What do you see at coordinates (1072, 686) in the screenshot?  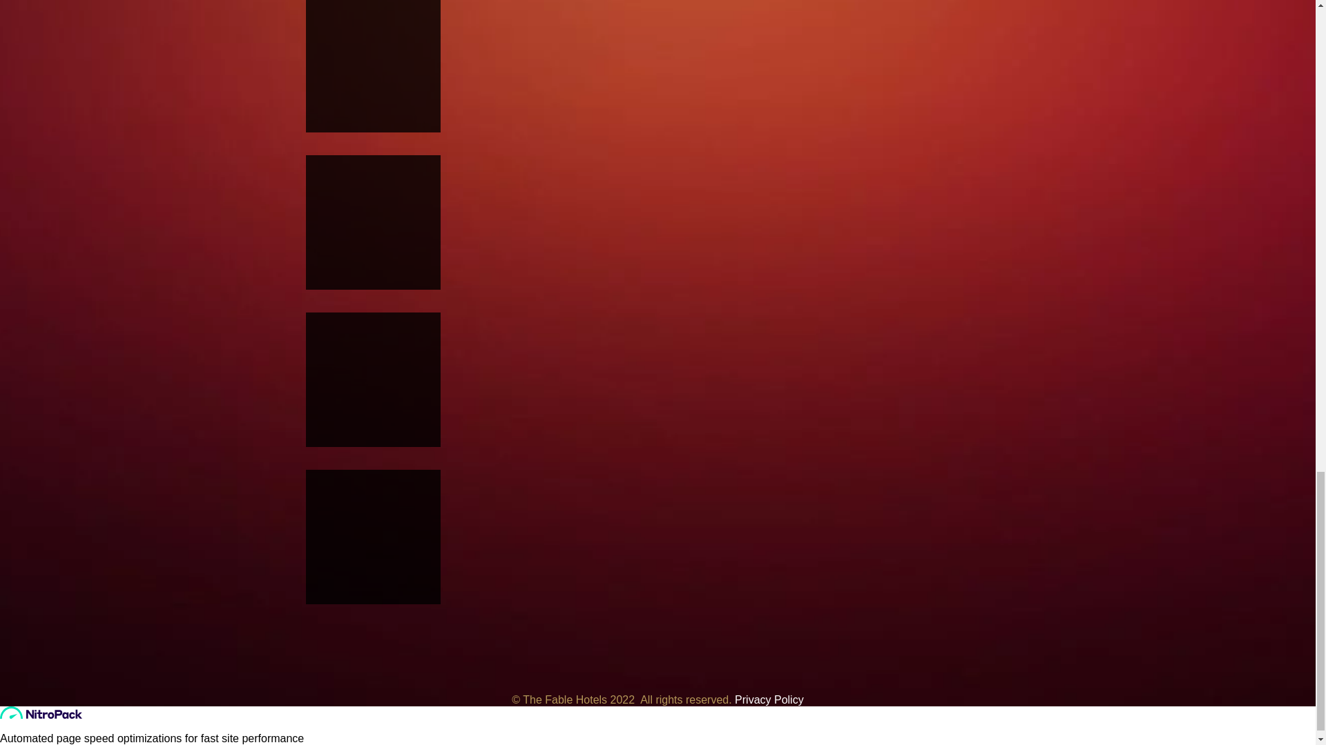 I see `Twitter` at bounding box center [1072, 686].